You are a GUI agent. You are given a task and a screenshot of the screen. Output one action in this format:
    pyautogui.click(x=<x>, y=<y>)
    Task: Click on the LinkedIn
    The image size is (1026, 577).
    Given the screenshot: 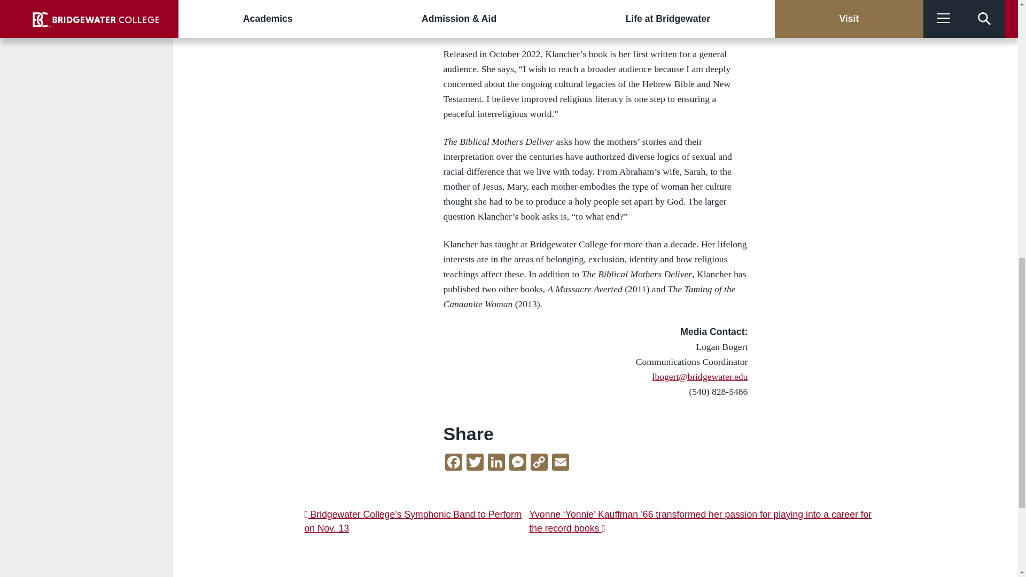 What is the action you would take?
    pyautogui.click(x=496, y=463)
    